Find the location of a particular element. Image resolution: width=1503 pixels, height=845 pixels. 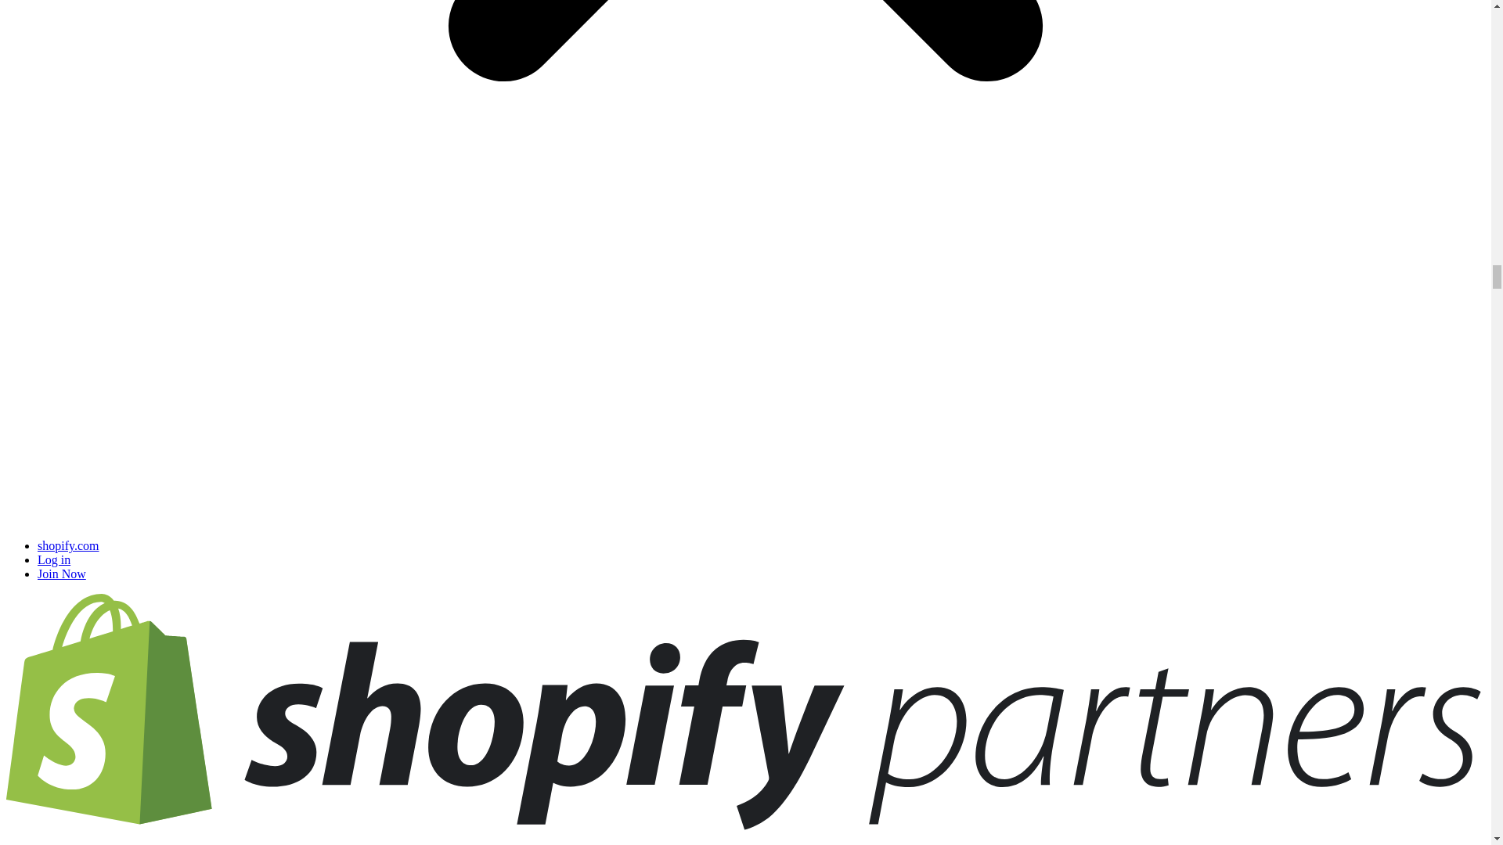

Log in is located at coordinates (54, 559).